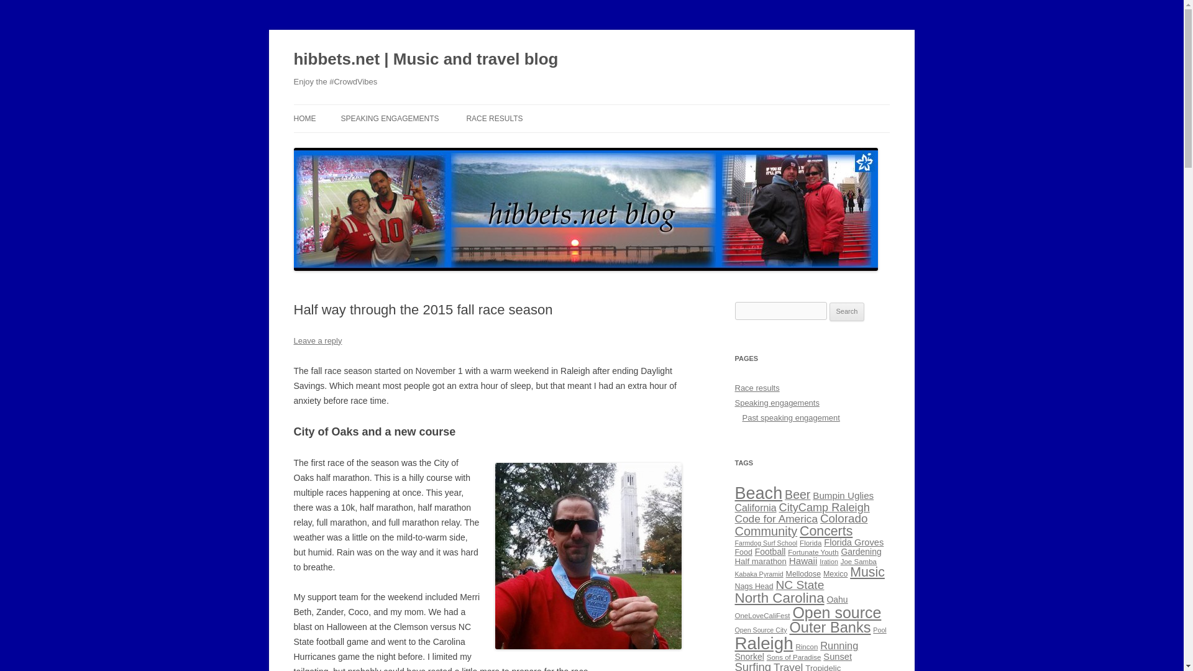 The height and width of the screenshot is (671, 1193). I want to click on Beach, so click(758, 493).